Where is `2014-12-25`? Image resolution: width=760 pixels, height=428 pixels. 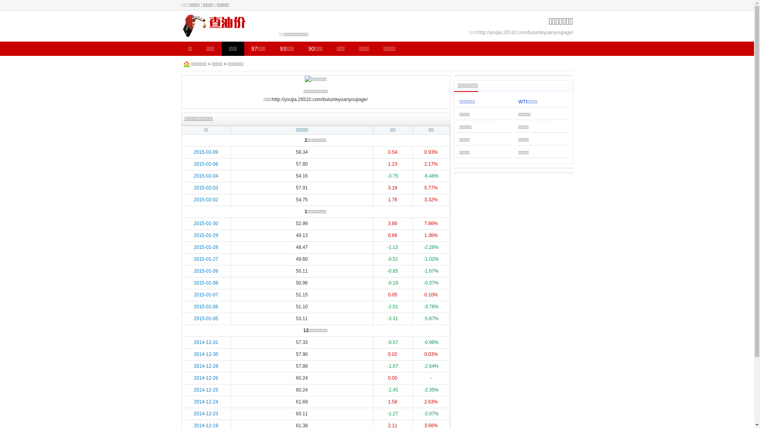 2014-12-25 is located at coordinates (206, 390).